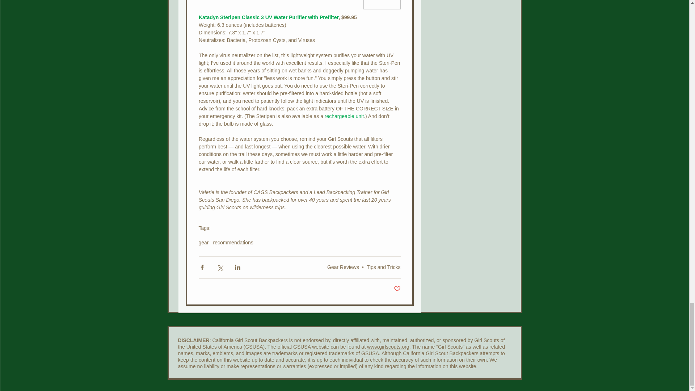 The height and width of the screenshot is (391, 695). What do you see at coordinates (268, 17) in the screenshot?
I see `Katadyn Steripen Classic 3 UV Water Purifier with Prefilter` at bounding box center [268, 17].